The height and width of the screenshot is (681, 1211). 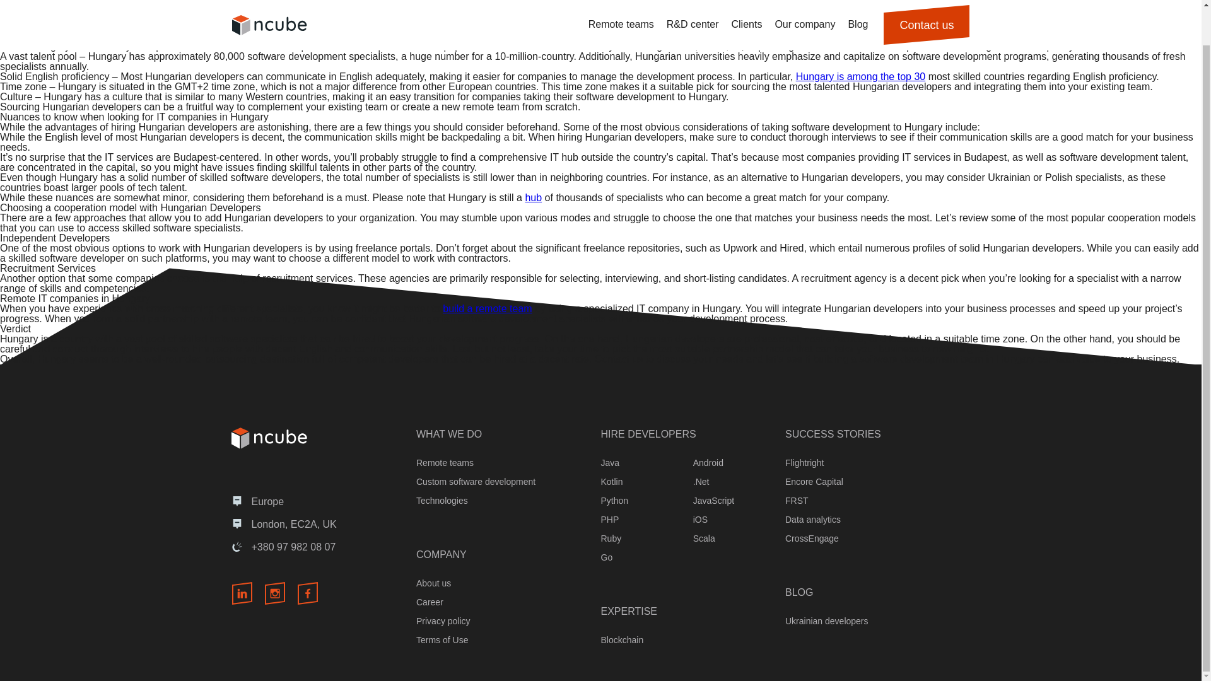 What do you see at coordinates (487, 308) in the screenshot?
I see `build a remote team` at bounding box center [487, 308].